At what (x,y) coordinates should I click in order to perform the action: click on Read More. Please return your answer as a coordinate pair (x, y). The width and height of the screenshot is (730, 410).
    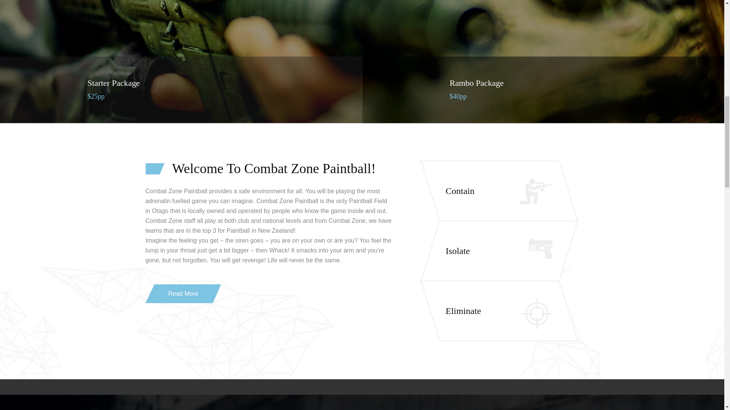
    Looking at the image, I should click on (183, 294).